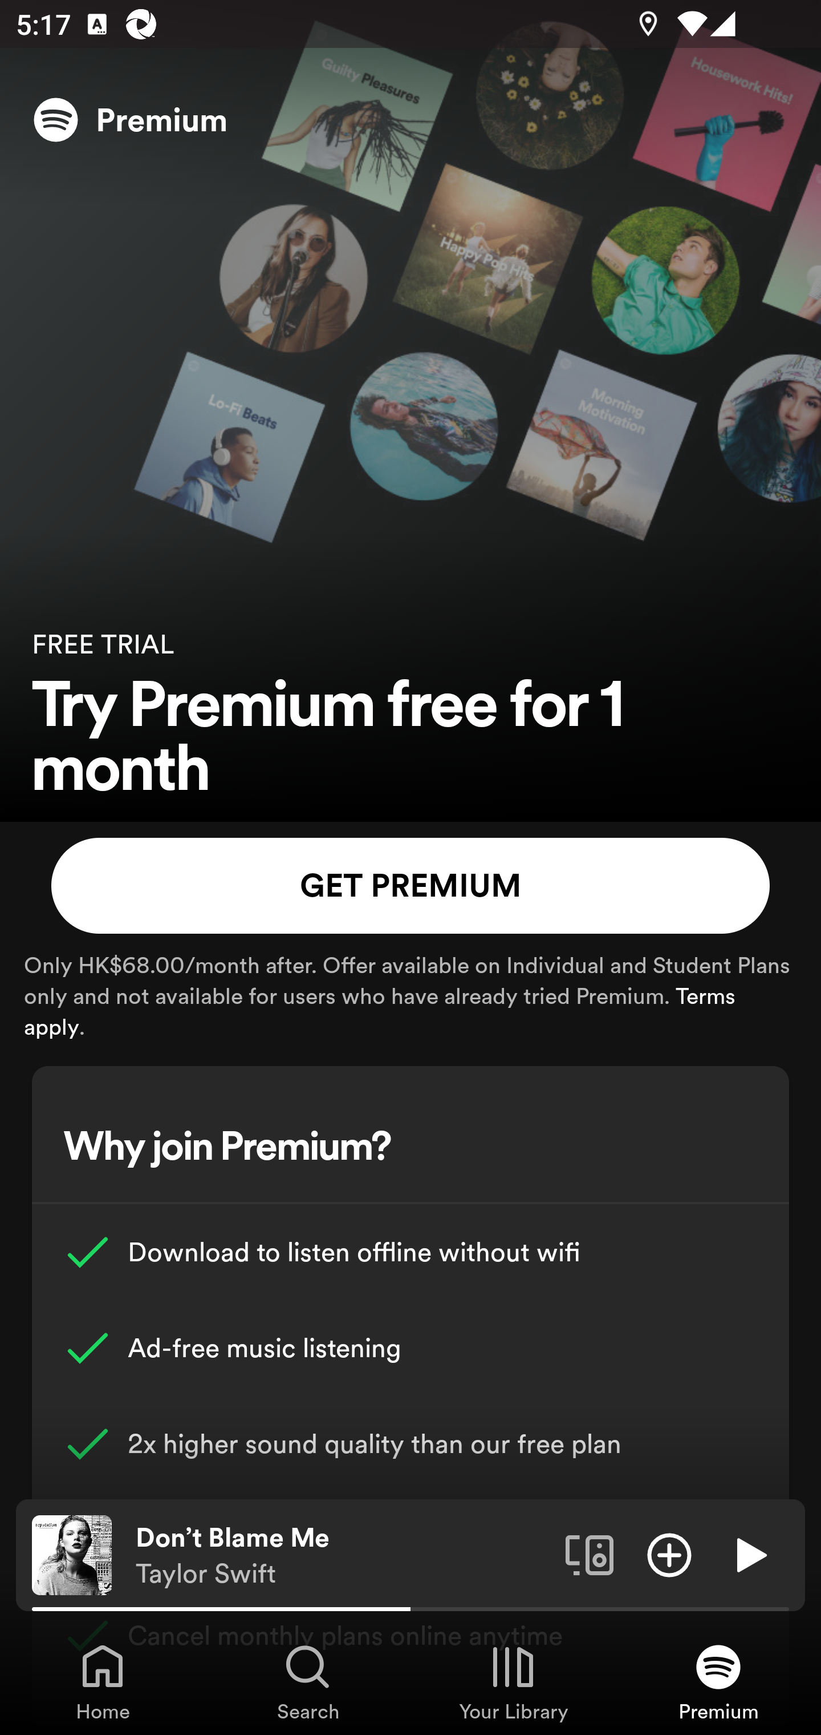 The height and width of the screenshot is (1735, 821). What do you see at coordinates (72, 1554) in the screenshot?
I see `The cover art of the currently playing track` at bounding box center [72, 1554].